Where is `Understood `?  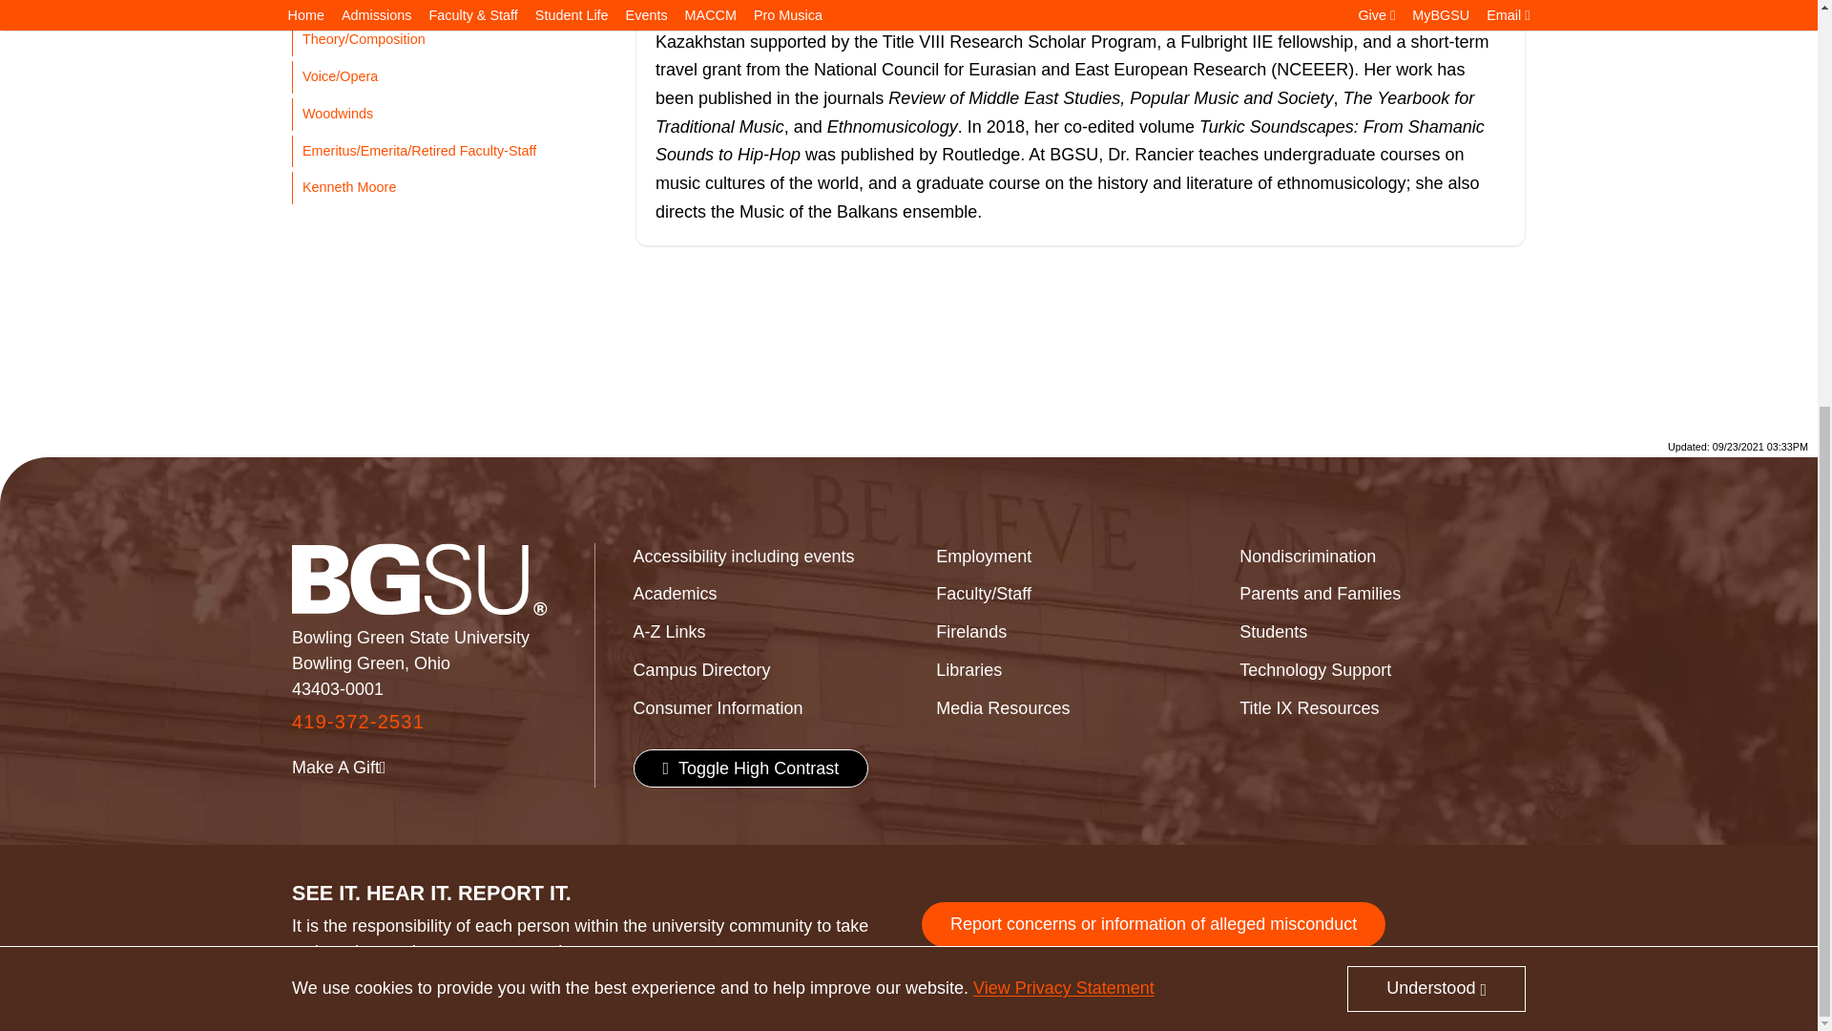 Understood  is located at coordinates (1436, 326).